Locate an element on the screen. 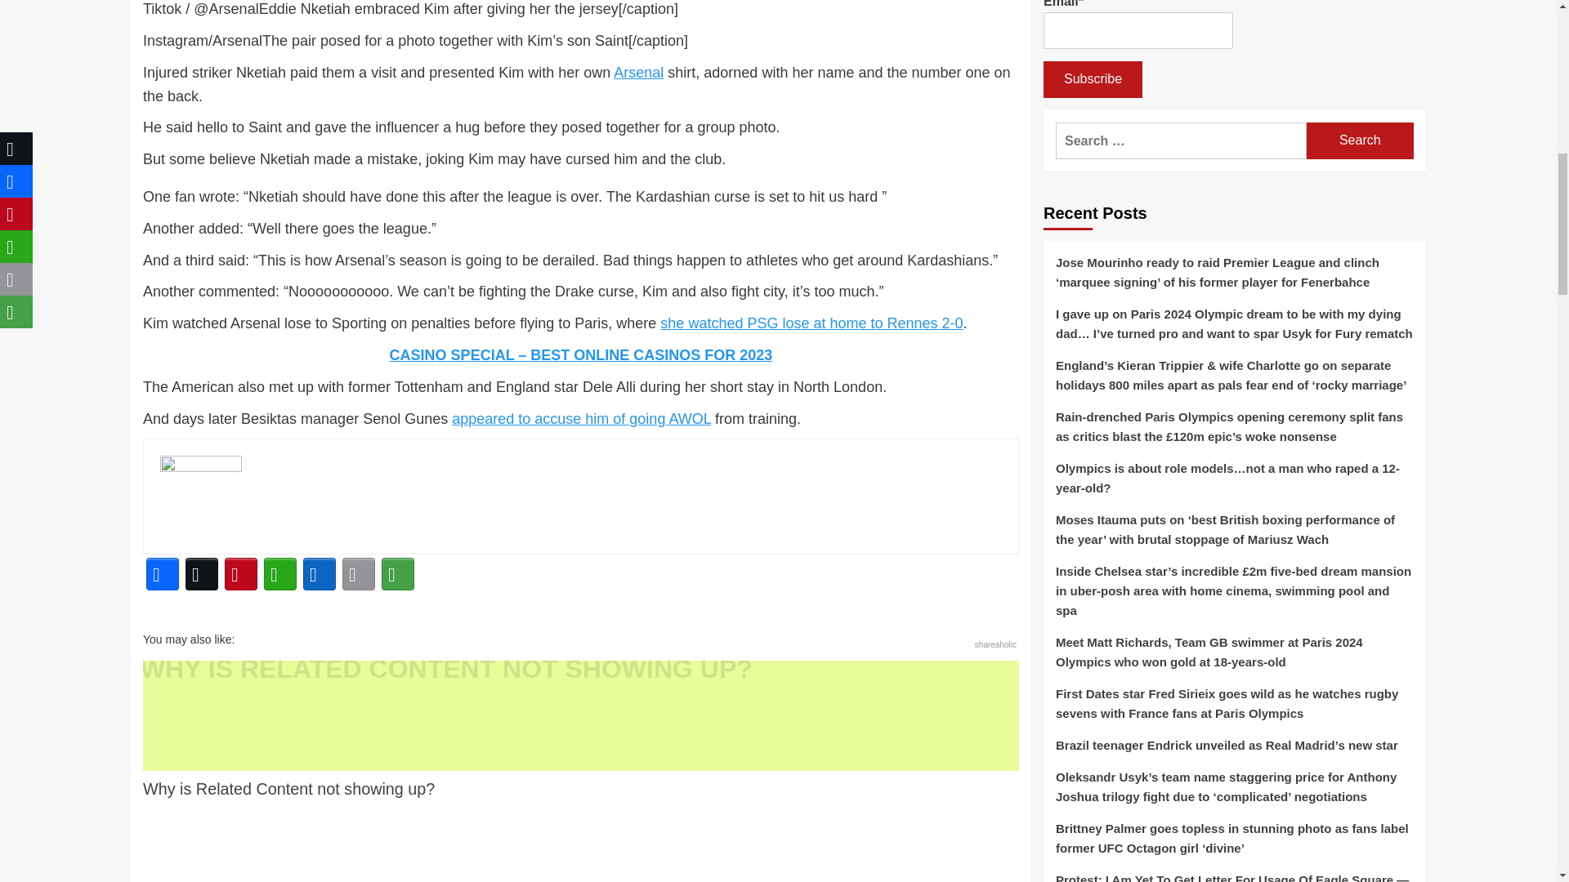  Arsenal is located at coordinates (638, 72).